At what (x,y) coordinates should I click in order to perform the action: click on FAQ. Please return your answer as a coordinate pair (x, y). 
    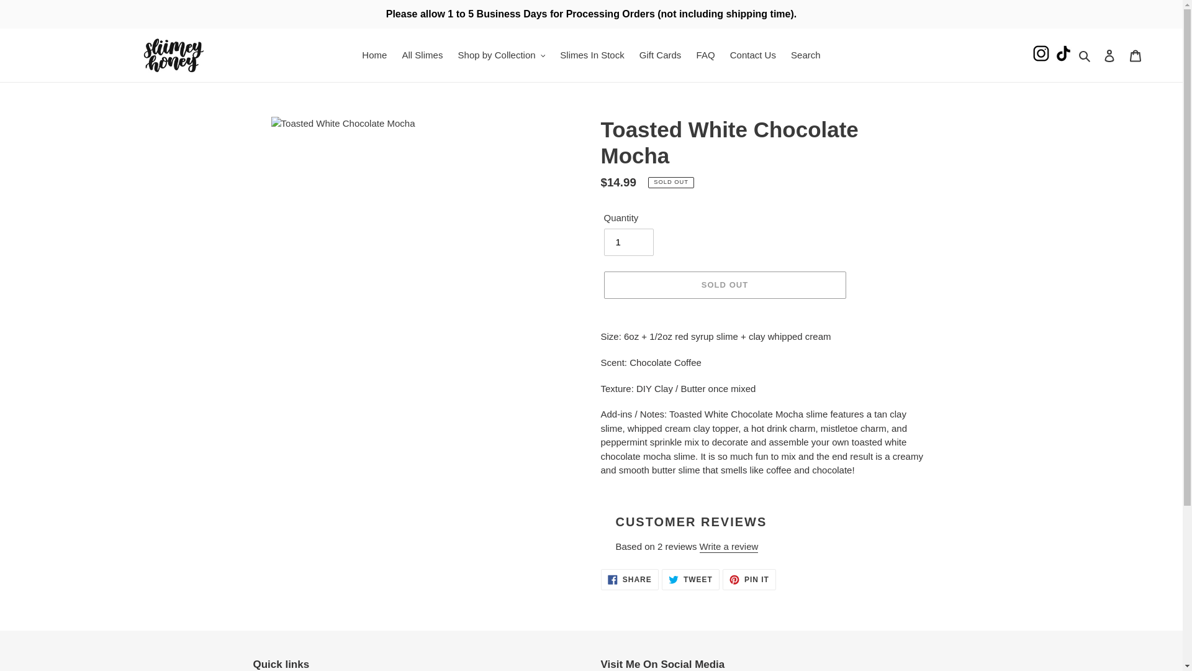
    Looking at the image, I should click on (705, 55).